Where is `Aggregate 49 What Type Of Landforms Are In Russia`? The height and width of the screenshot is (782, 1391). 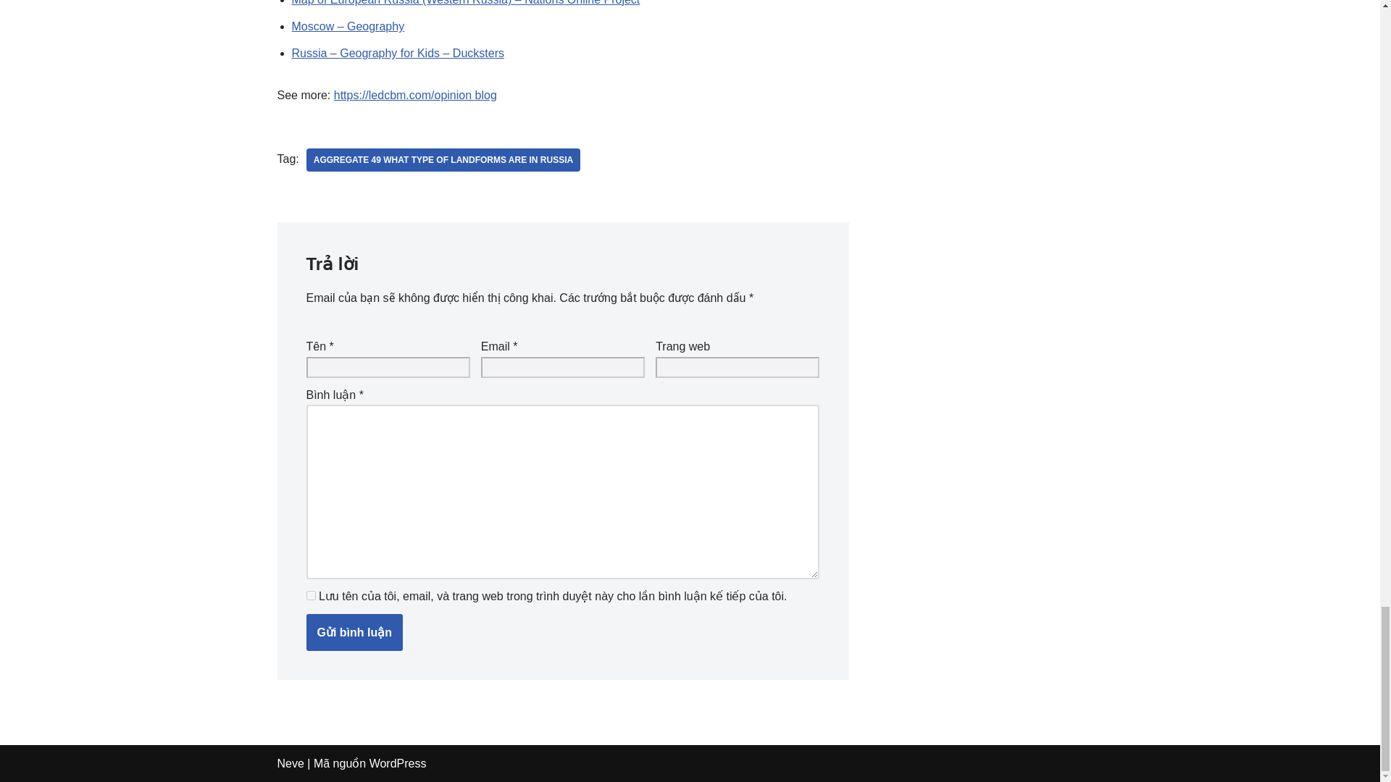
Aggregate 49 What Type Of Landforms Are In Russia is located at coordinates (443, 159).